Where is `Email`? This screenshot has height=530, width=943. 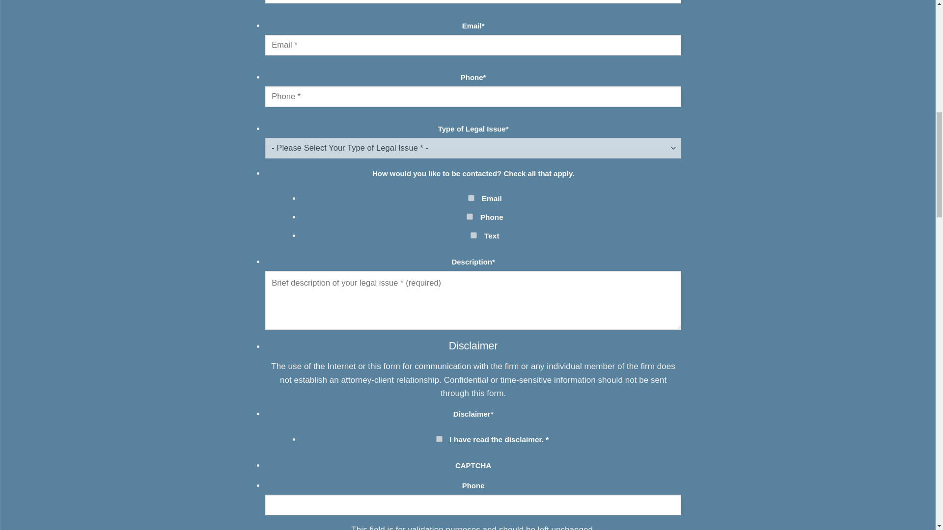
Email is located at coordinates (471, 198).